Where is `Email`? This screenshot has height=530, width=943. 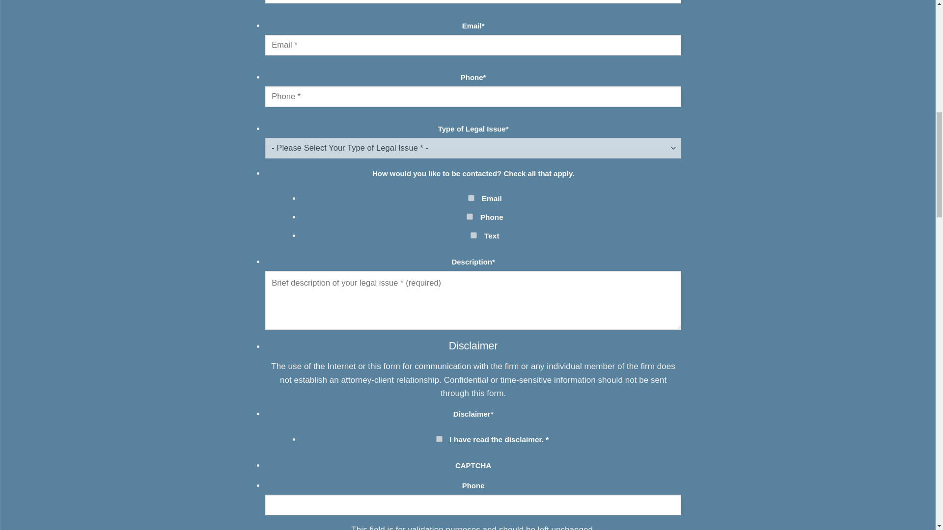
Email is located at coordinates (471, 198).